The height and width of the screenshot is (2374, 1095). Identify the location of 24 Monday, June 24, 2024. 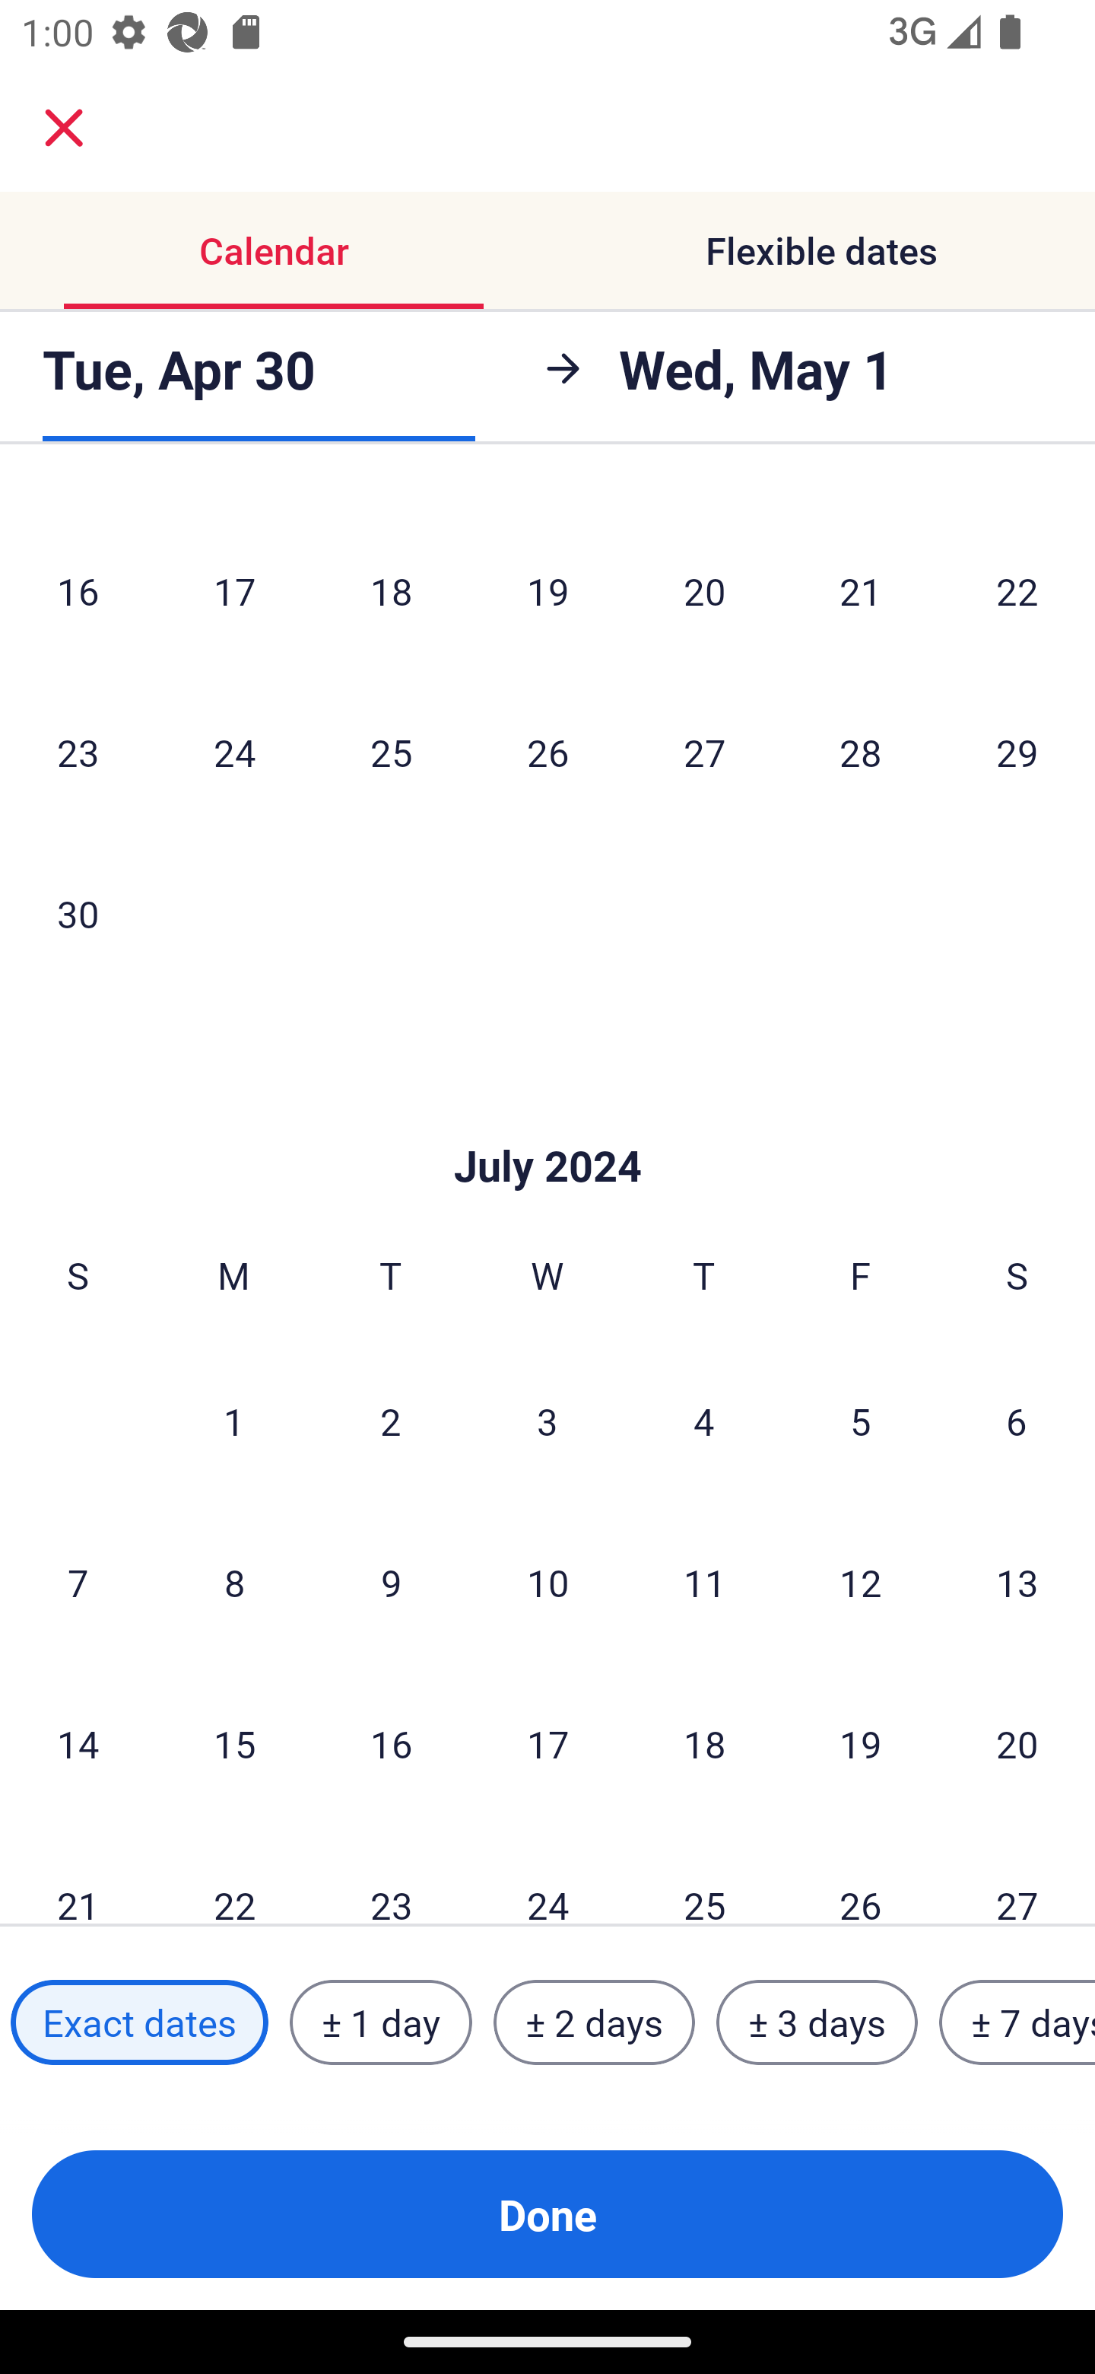
(234, 753).